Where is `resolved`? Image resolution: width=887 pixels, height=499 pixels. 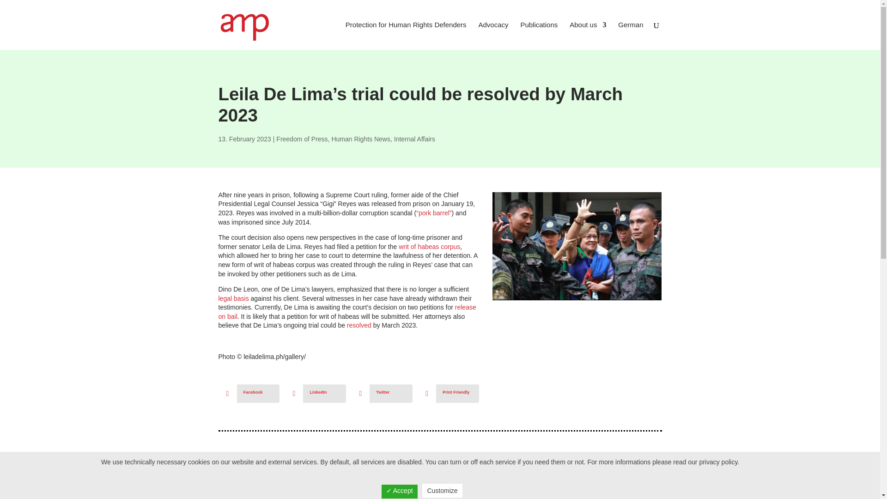
resolved is located at coordinates (359, 325).